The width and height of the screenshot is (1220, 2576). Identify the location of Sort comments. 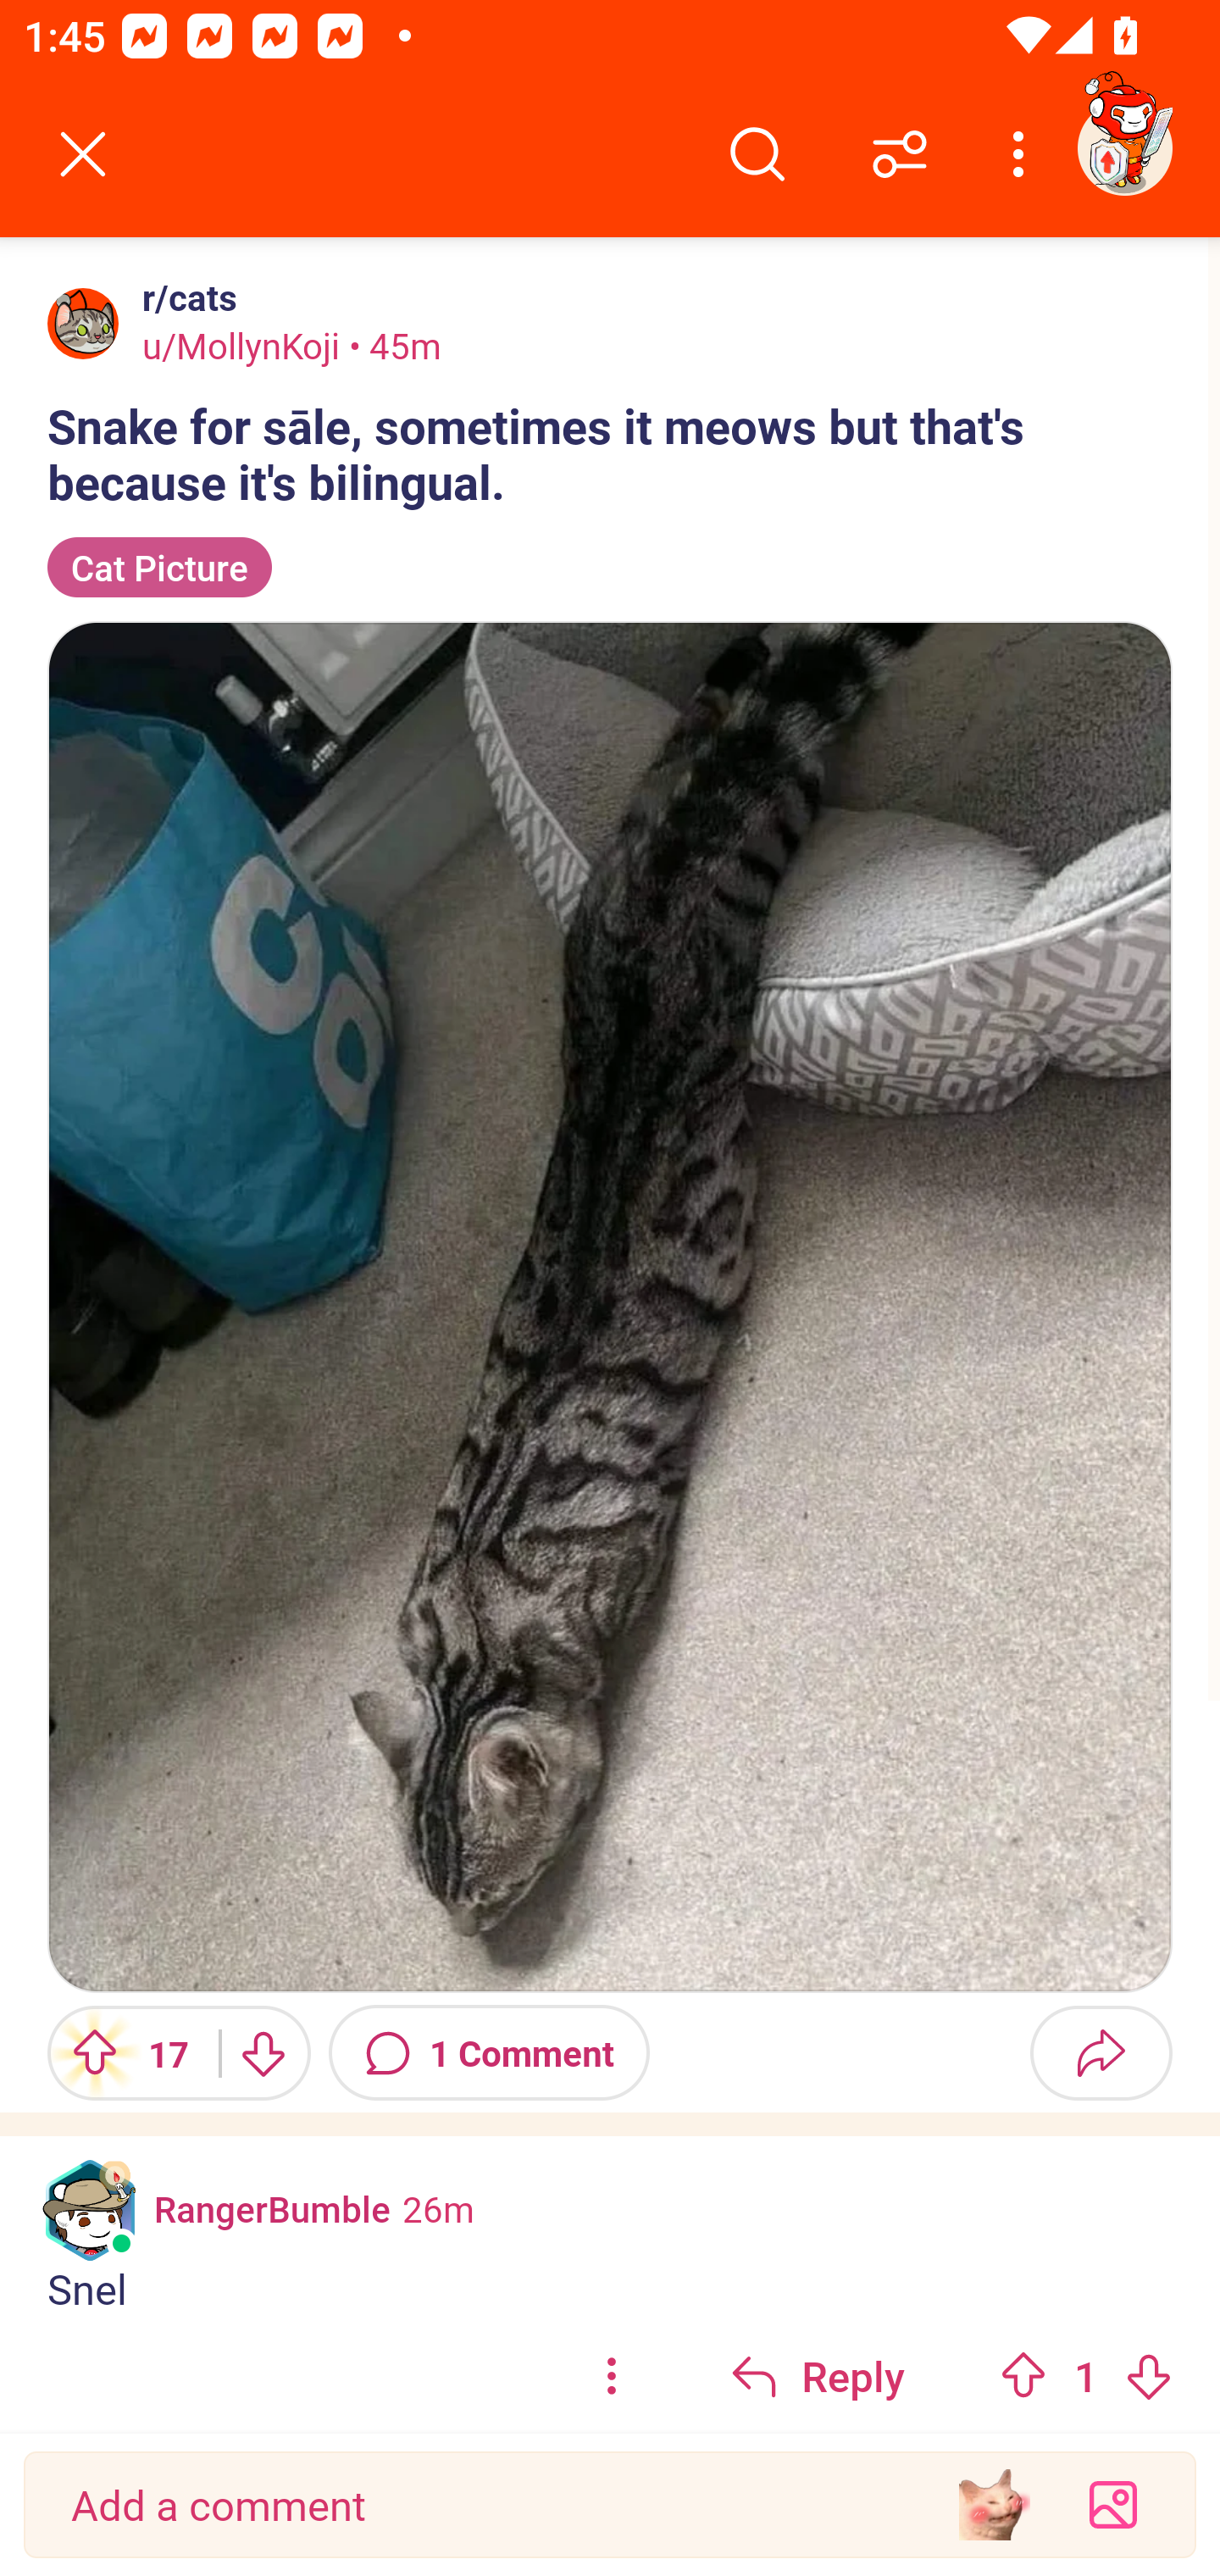
(900, 154).